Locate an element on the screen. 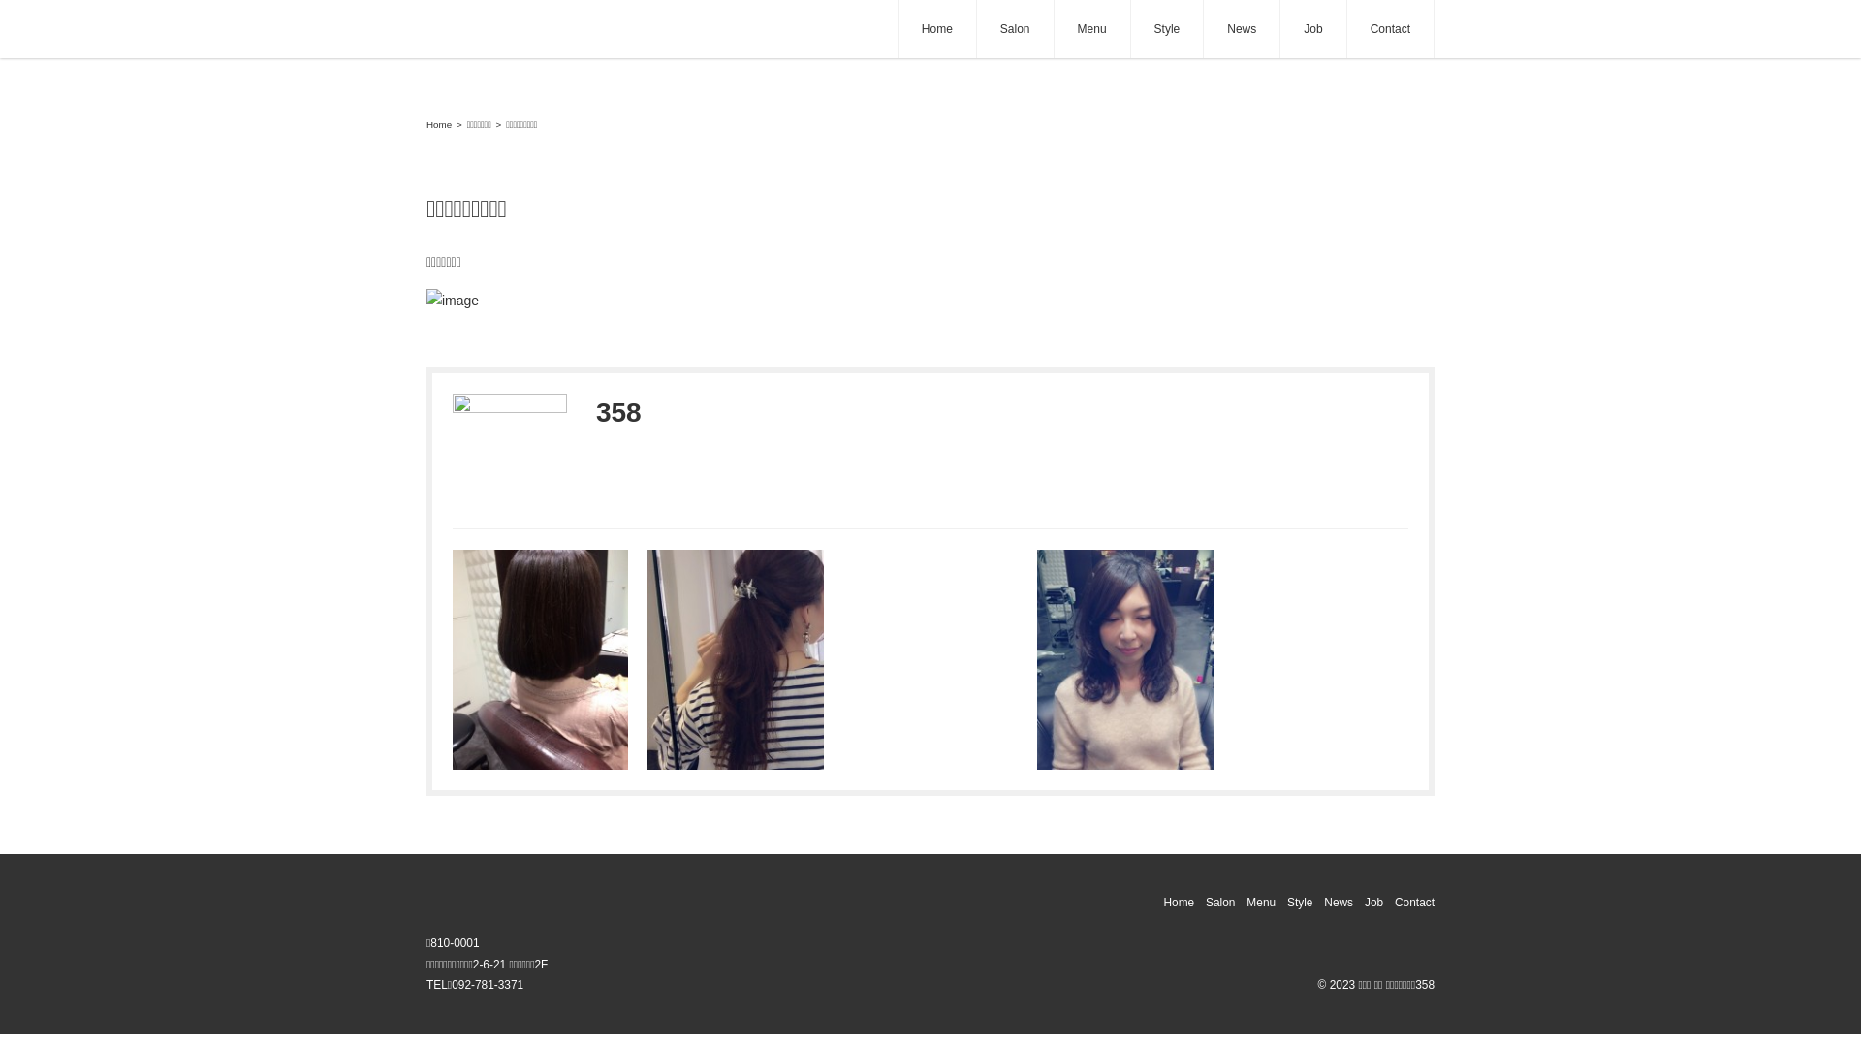 Image resolution: width=1861 pixels, height=1047 pixels. News is located at coordinates (1242, 29).